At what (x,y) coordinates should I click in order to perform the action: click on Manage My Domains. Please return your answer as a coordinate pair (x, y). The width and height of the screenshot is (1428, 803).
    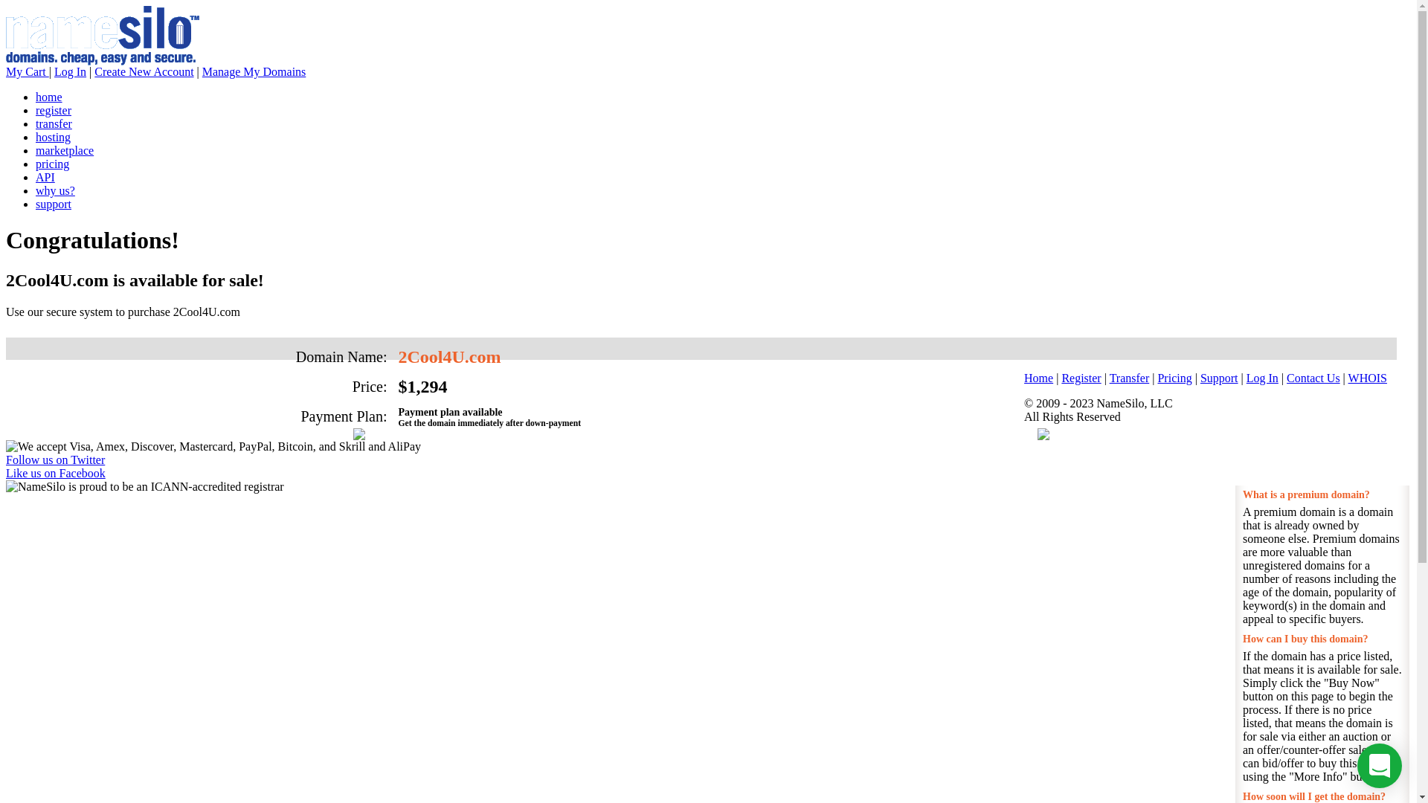
    Looking at the image, I should click on (254, 71).